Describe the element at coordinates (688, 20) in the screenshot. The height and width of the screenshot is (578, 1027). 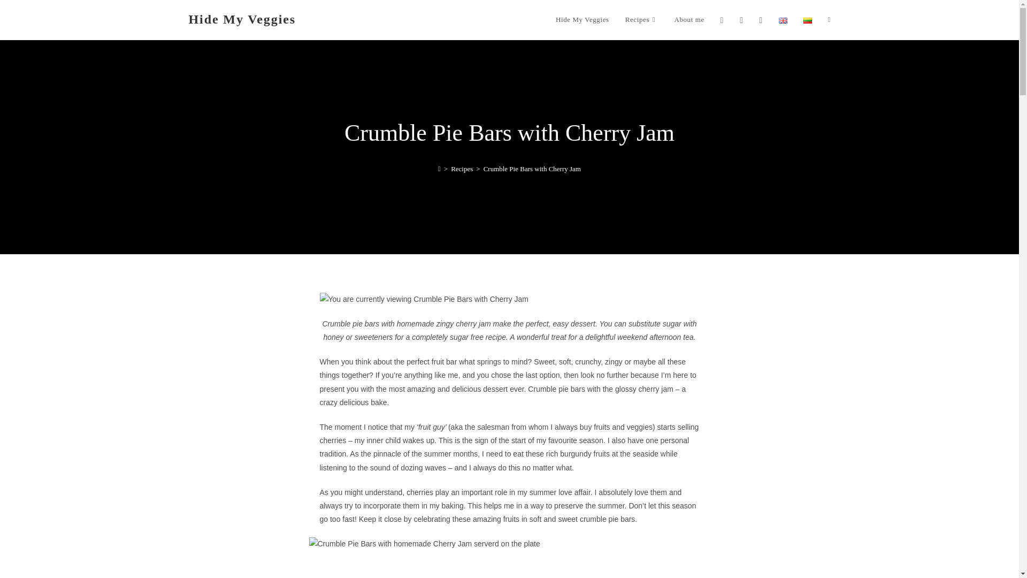
I see `About me` at that location.